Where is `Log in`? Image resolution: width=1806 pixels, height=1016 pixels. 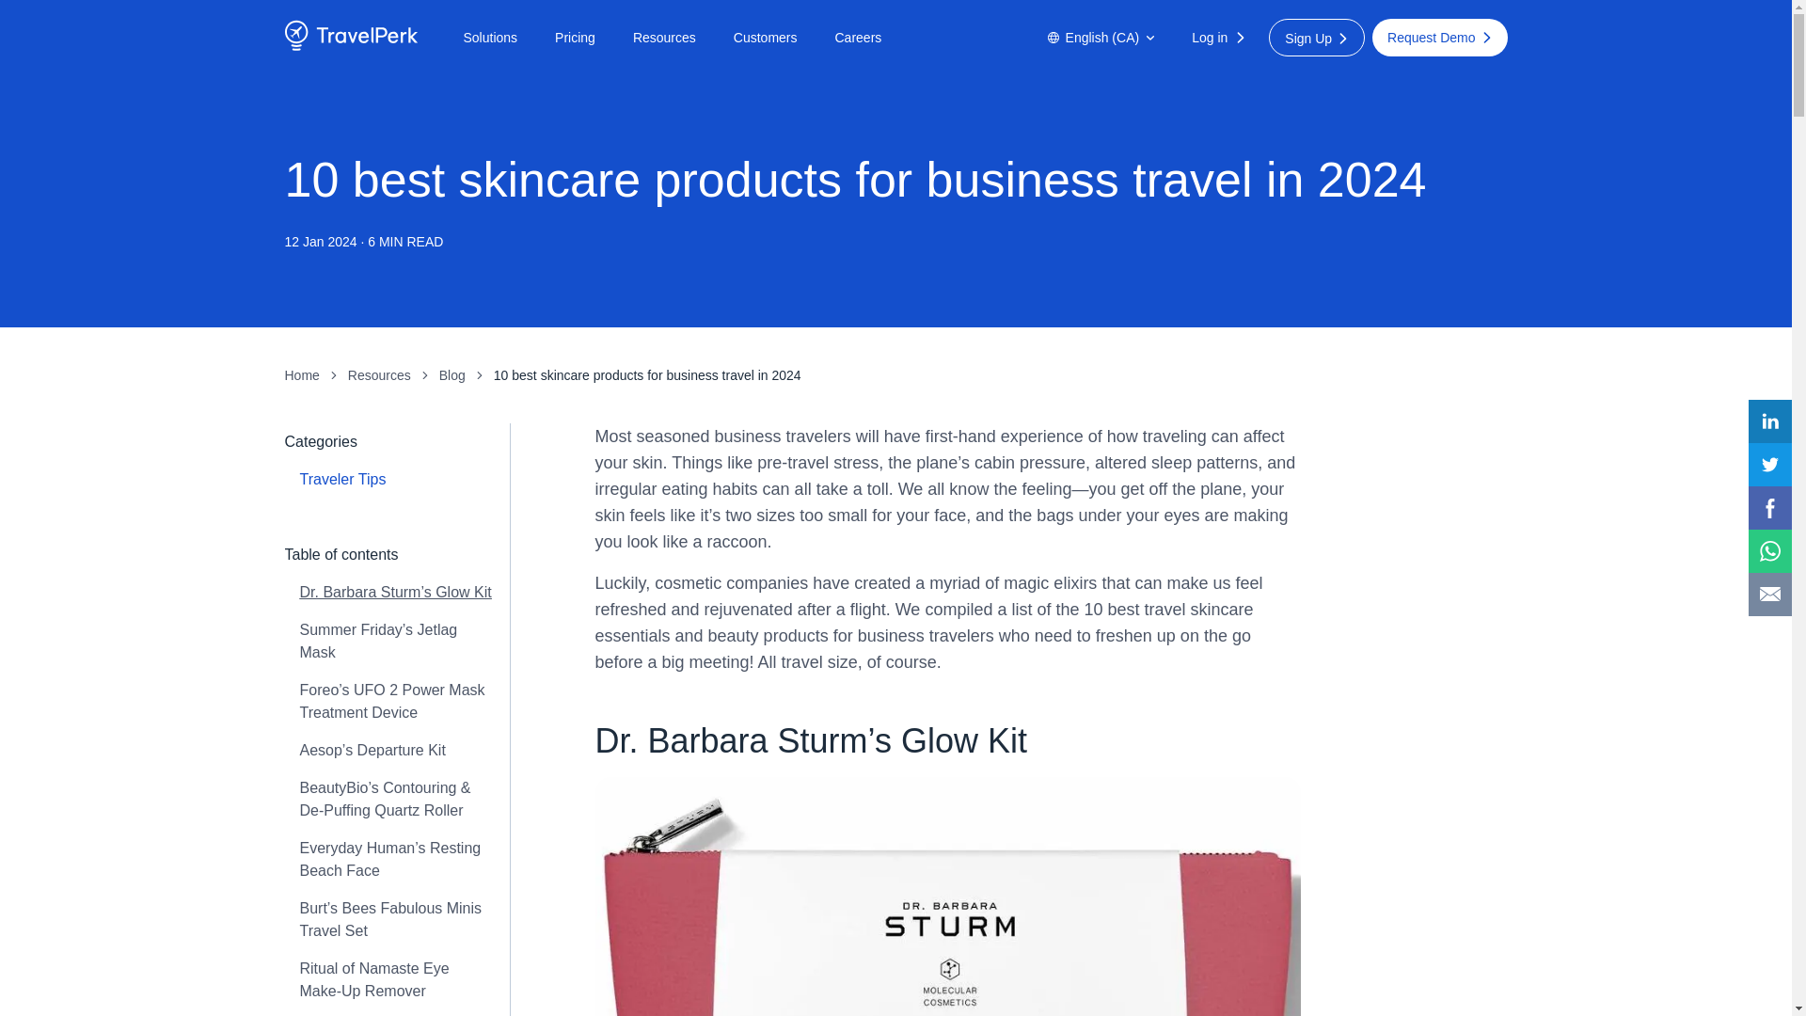 Log in is located at coordinates (1221, 38).